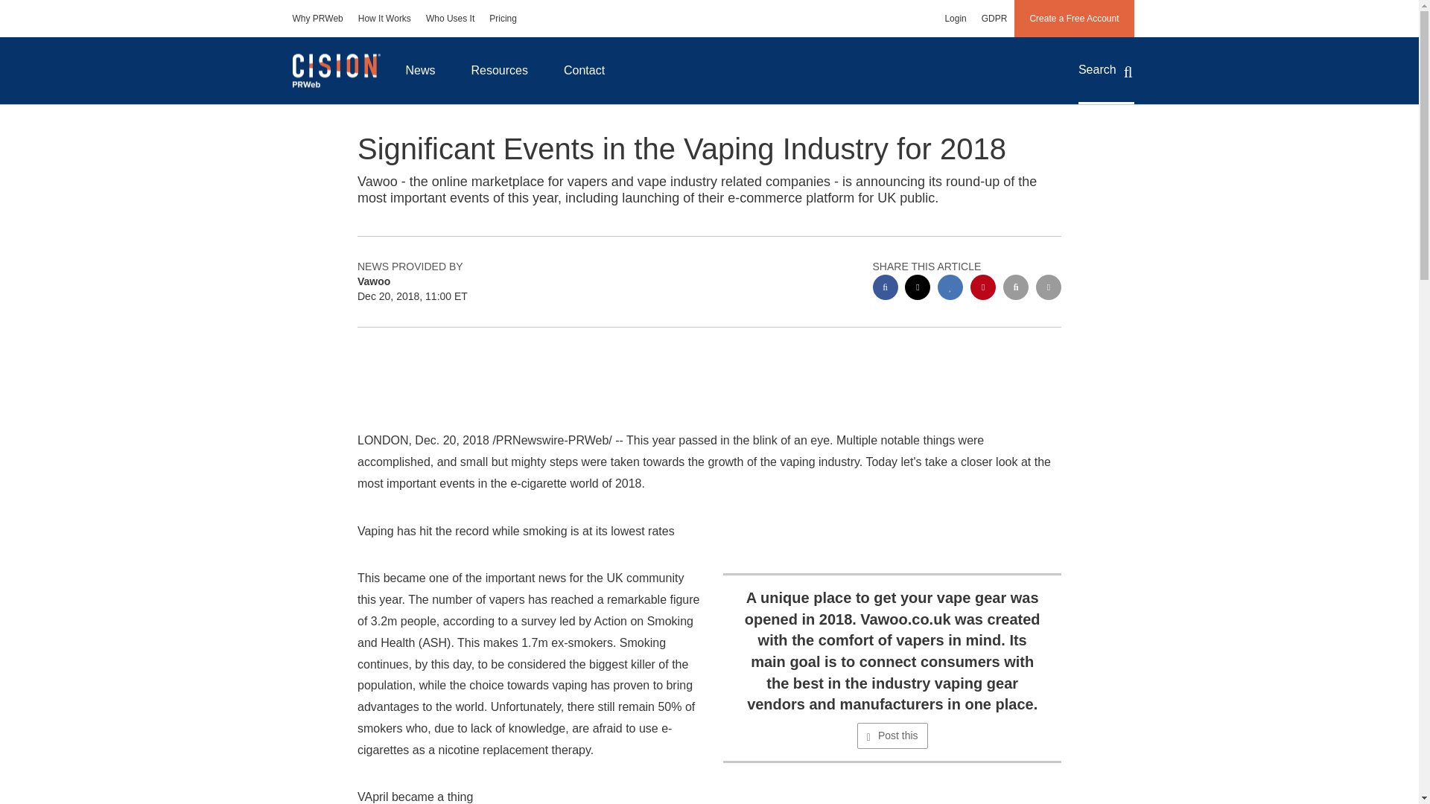 Image resolution: width=1430 pixels, height=804 pixels. Describe the element at coordinates (584, 70) in the screenshot. I see `Contact` at that location.